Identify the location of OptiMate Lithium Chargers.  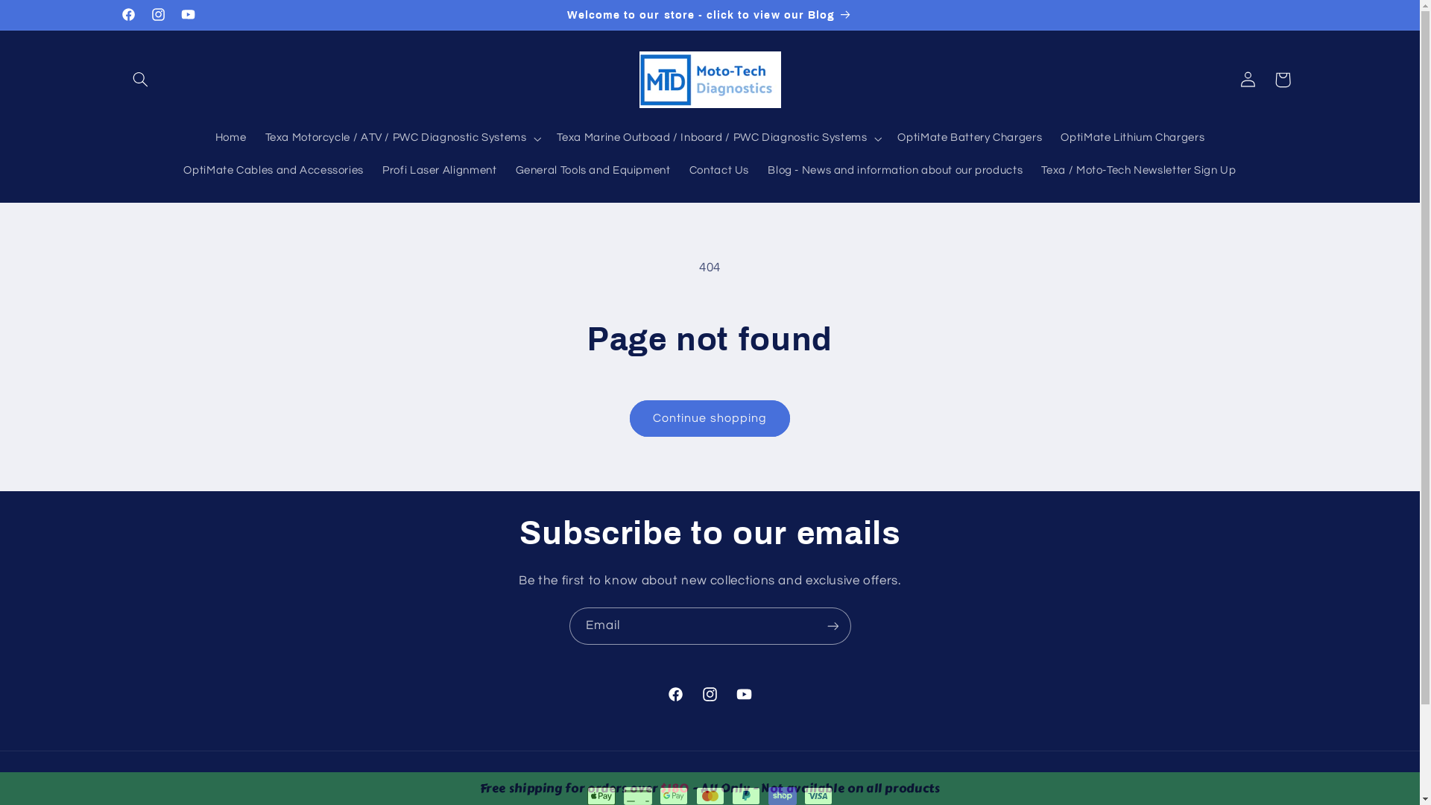
(1133, 139).